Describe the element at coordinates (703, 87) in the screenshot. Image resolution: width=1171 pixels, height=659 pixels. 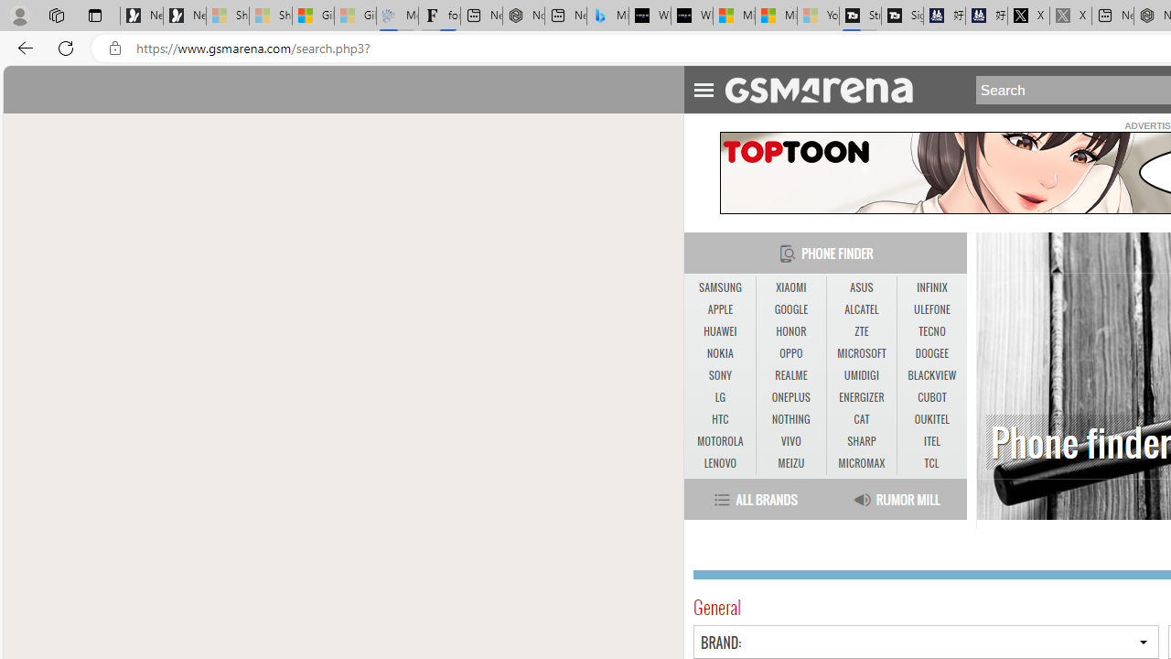
I see `Toggle Navigation` at that location.